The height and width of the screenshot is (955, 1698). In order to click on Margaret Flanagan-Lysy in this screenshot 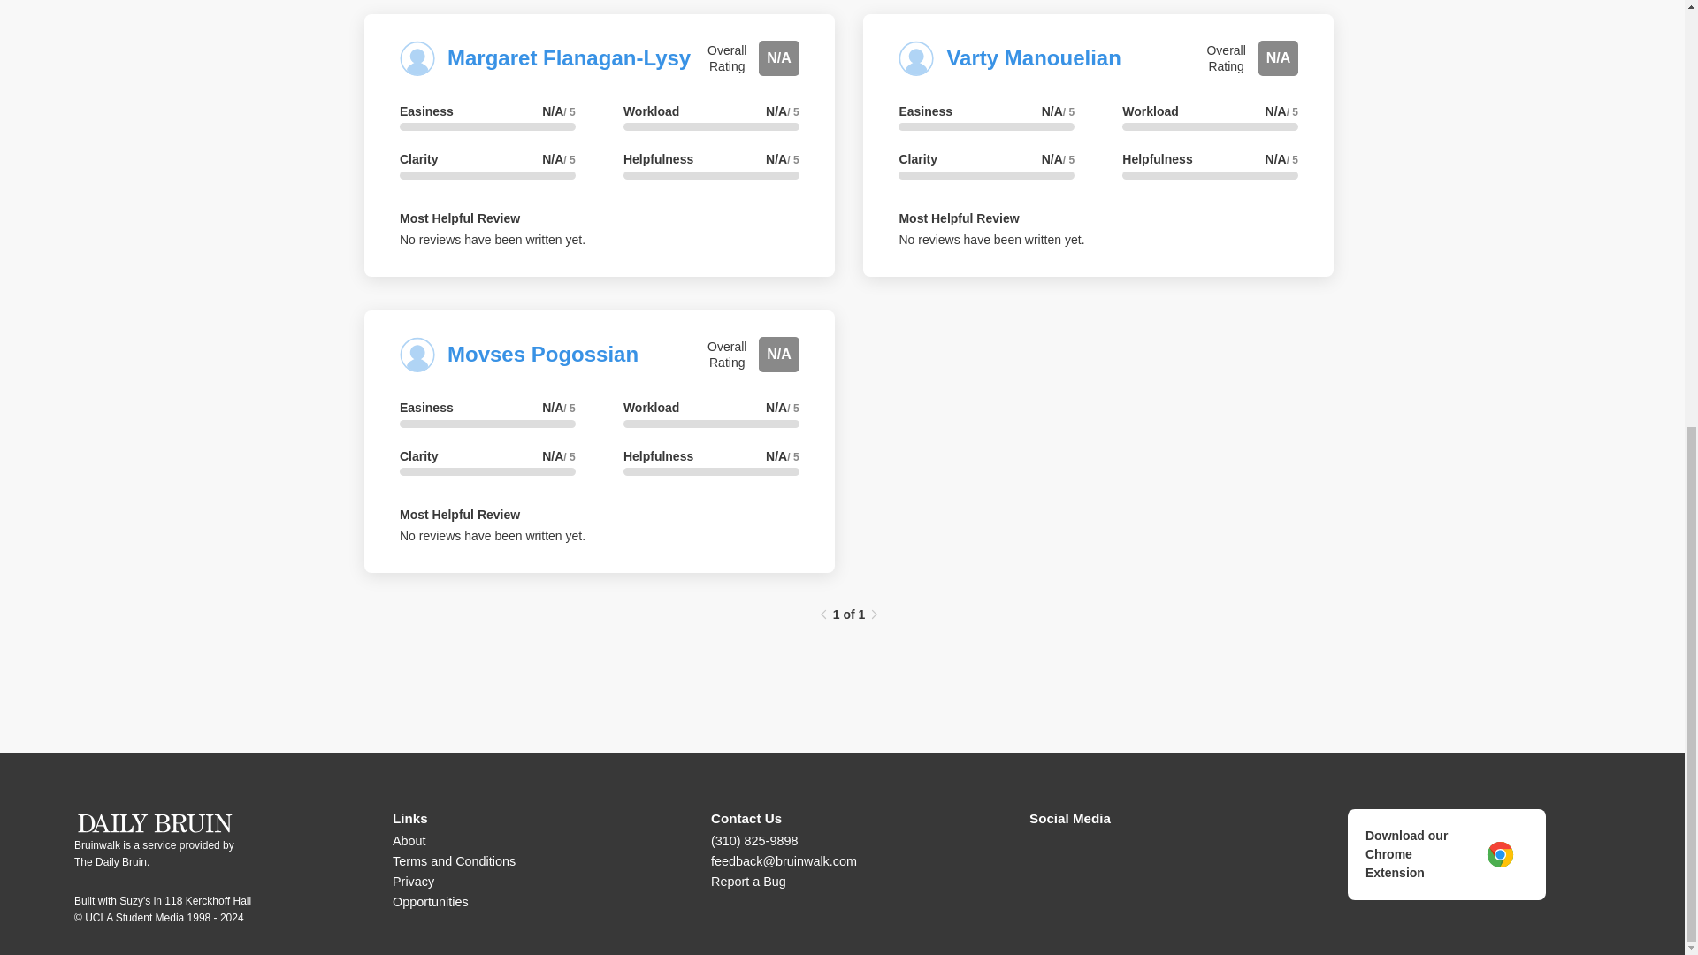, I will do `click(570, 57)`.